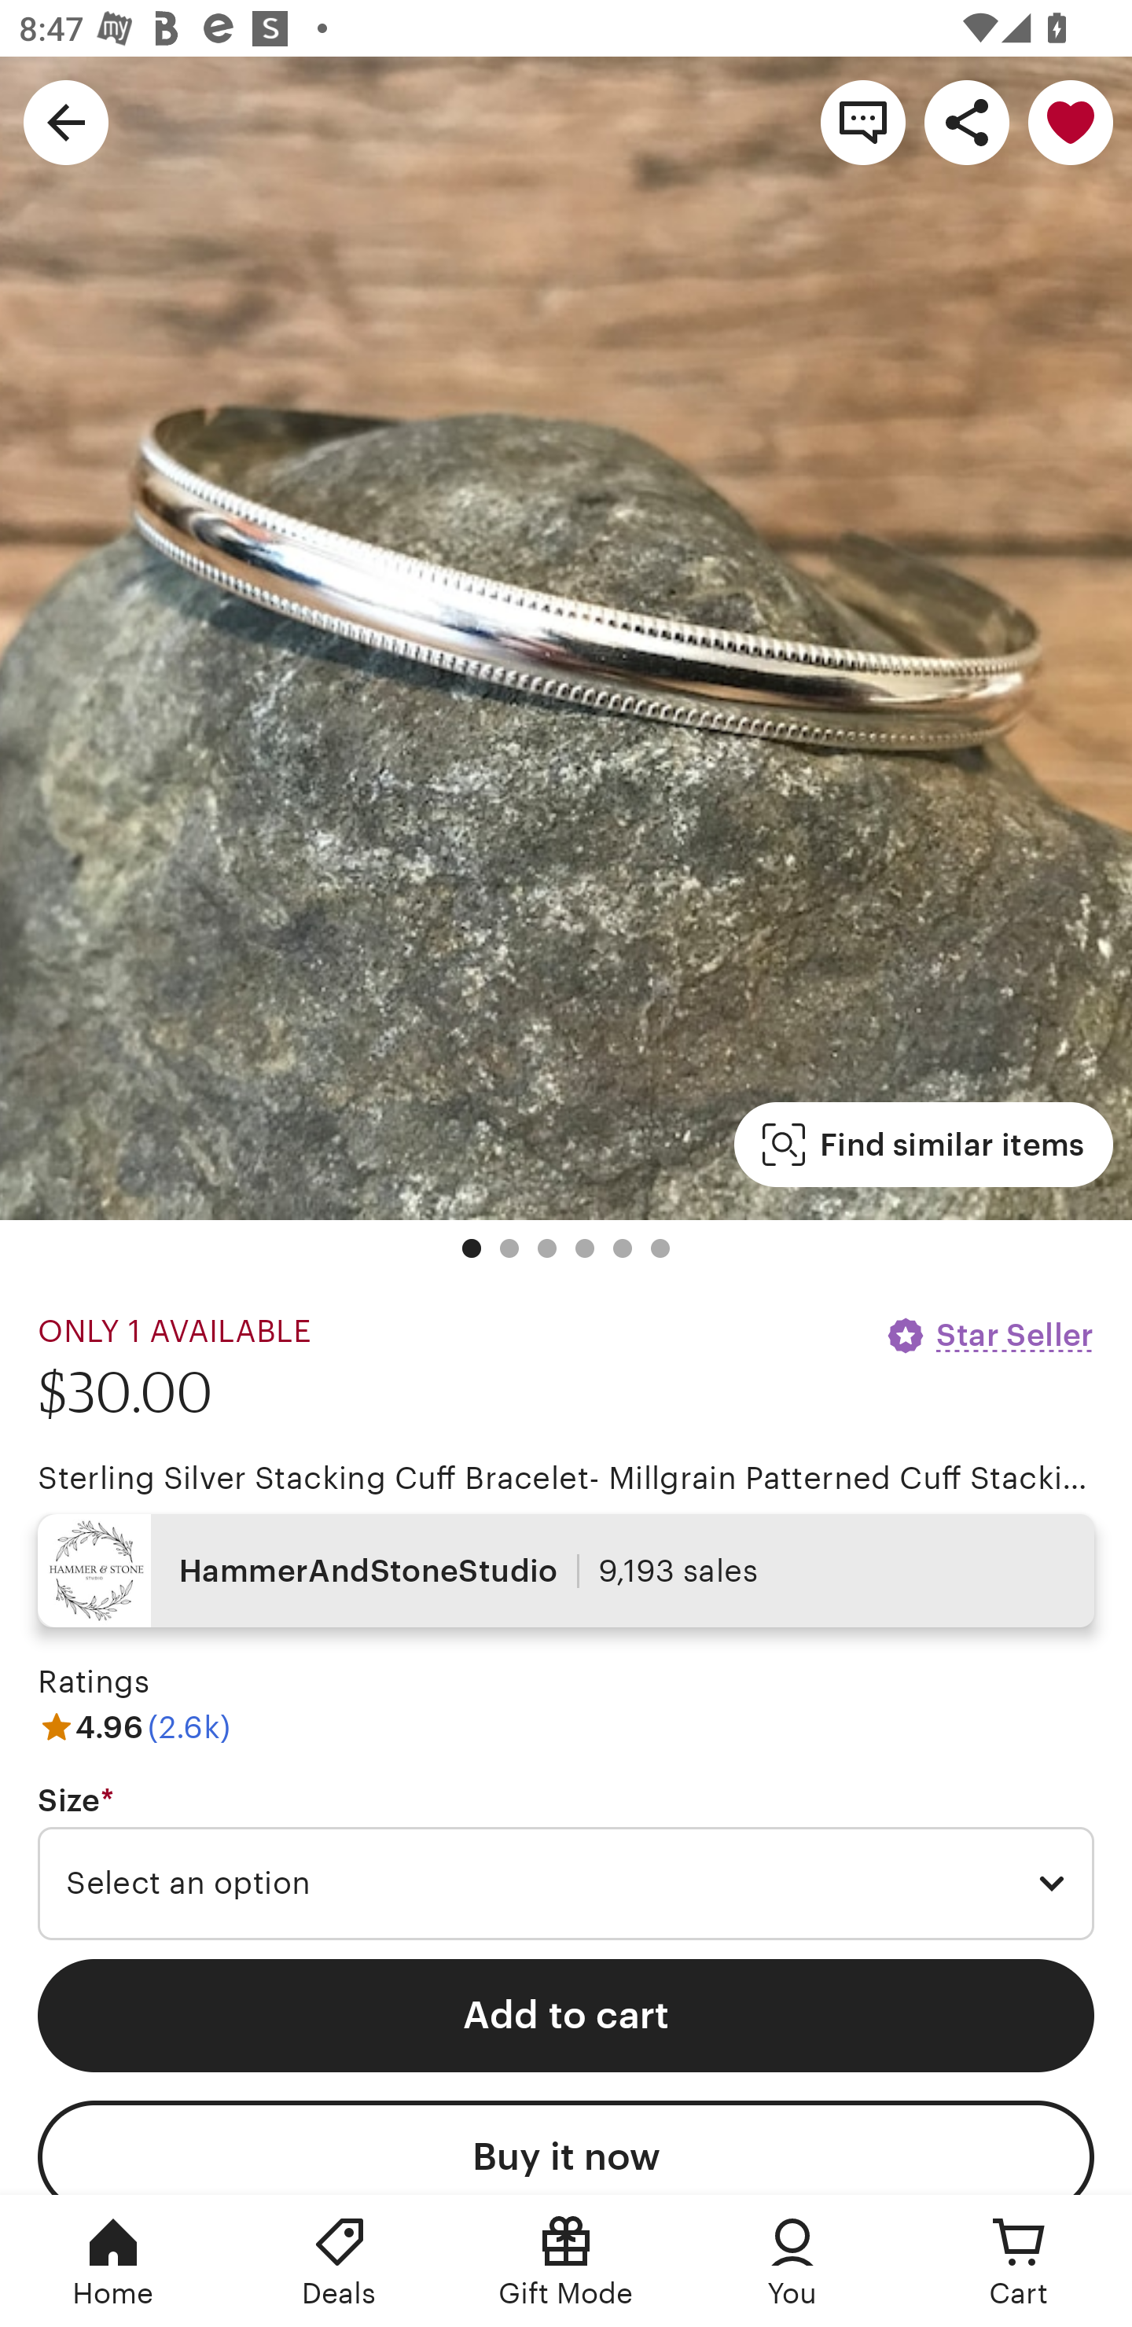 The height and width of the screenshot is (2327, 1132). I want to click on Share, so click(967, 121).